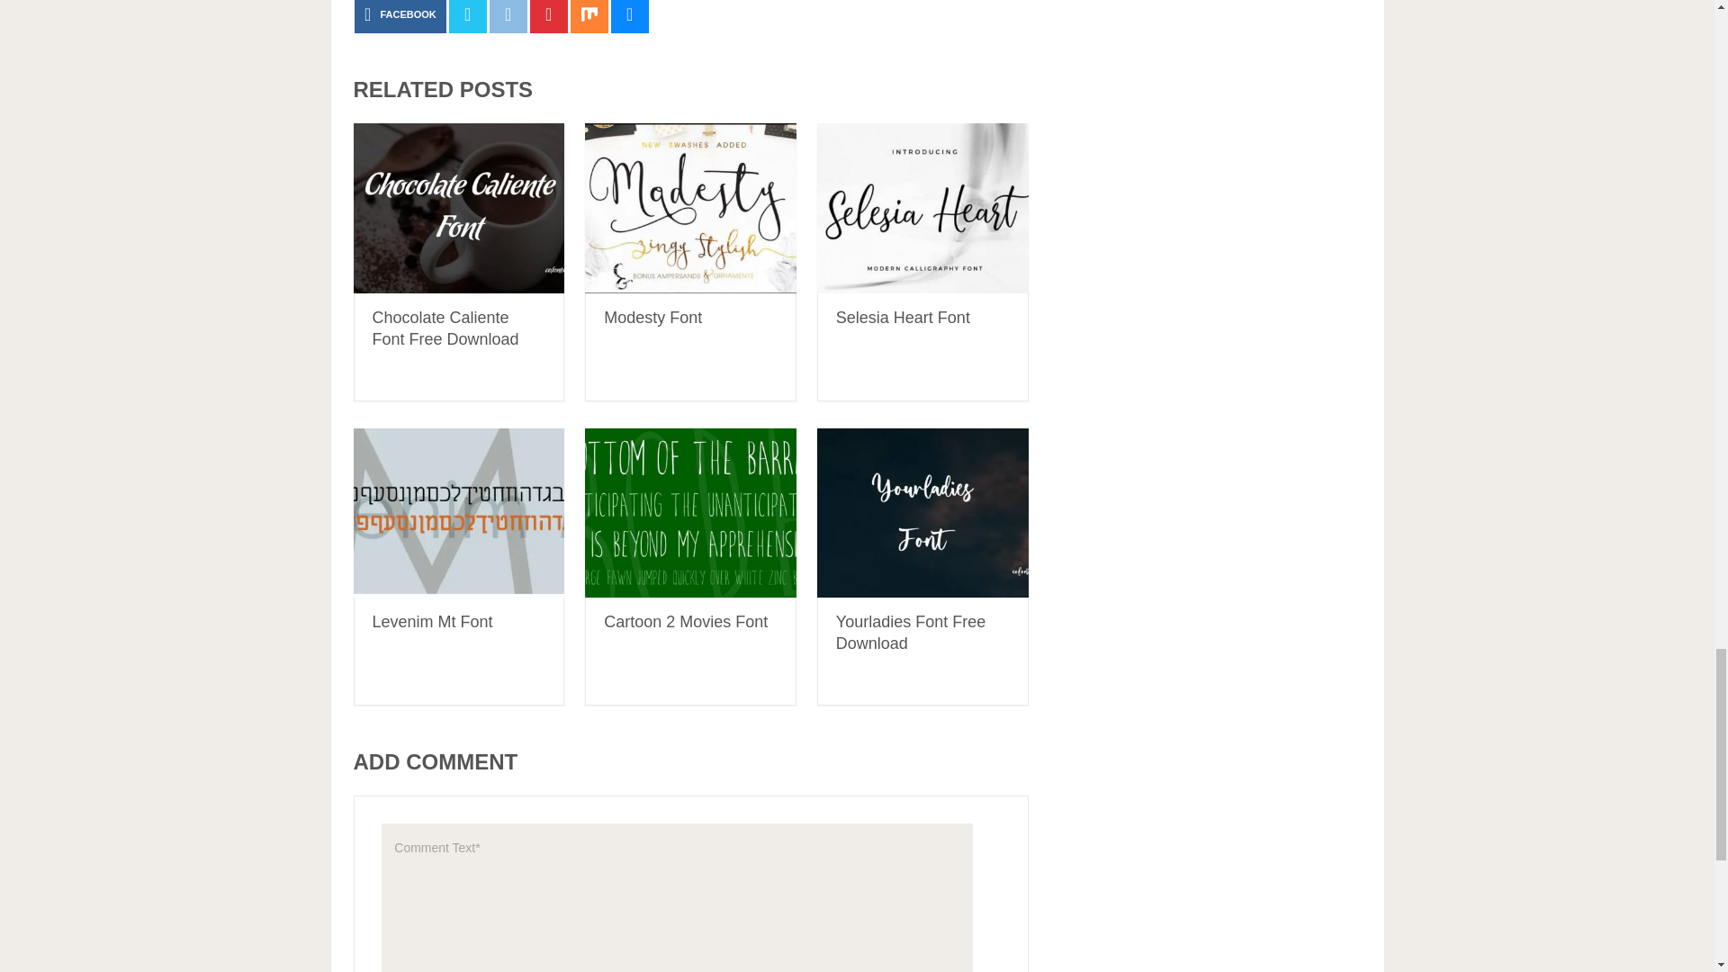 This screenshot has width=1728, height=972. Describe the element at coordinates (903, 317) in the screenshot. I see `Selesia Heart Font` at that location.